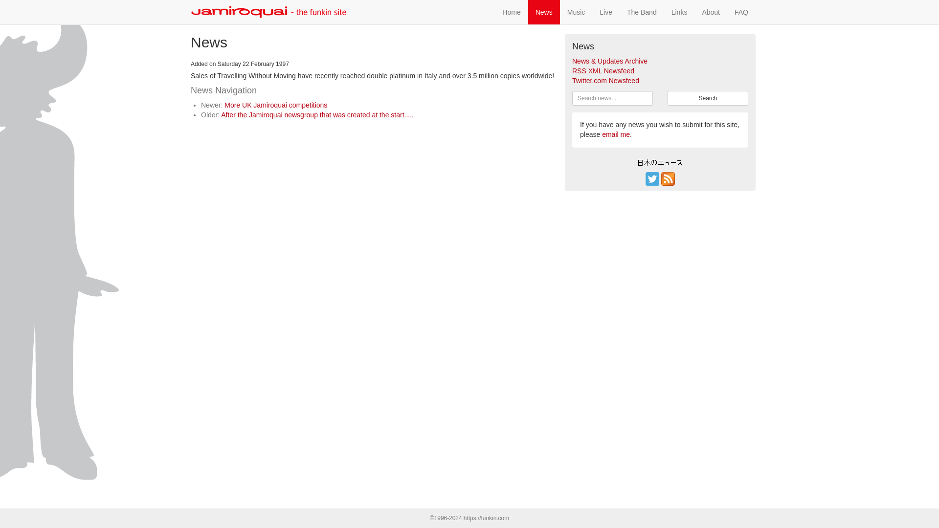 The width and height of the screenshot is (939, 528). I want to click on Tour dates, so click(606, 12).